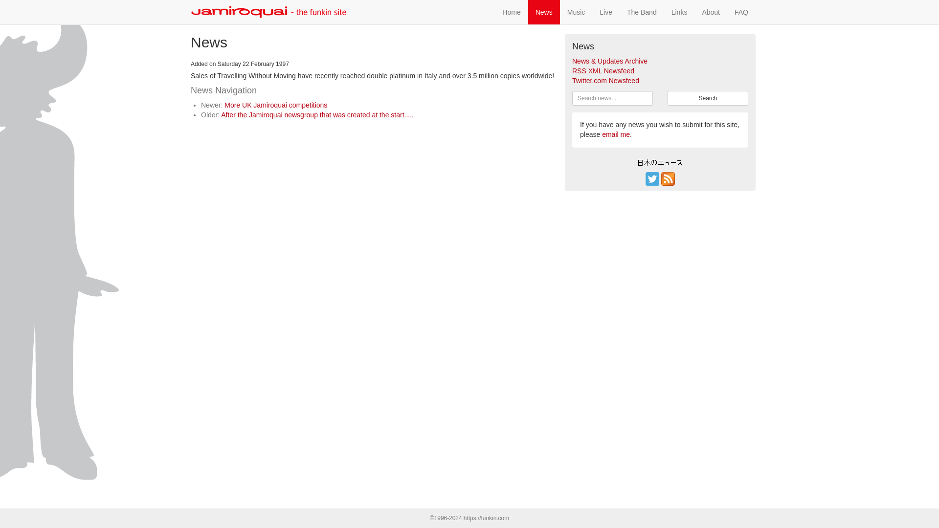 The width and height of the screenshot is (939, 528). I want to click on Tour dates, so click(606, 12).